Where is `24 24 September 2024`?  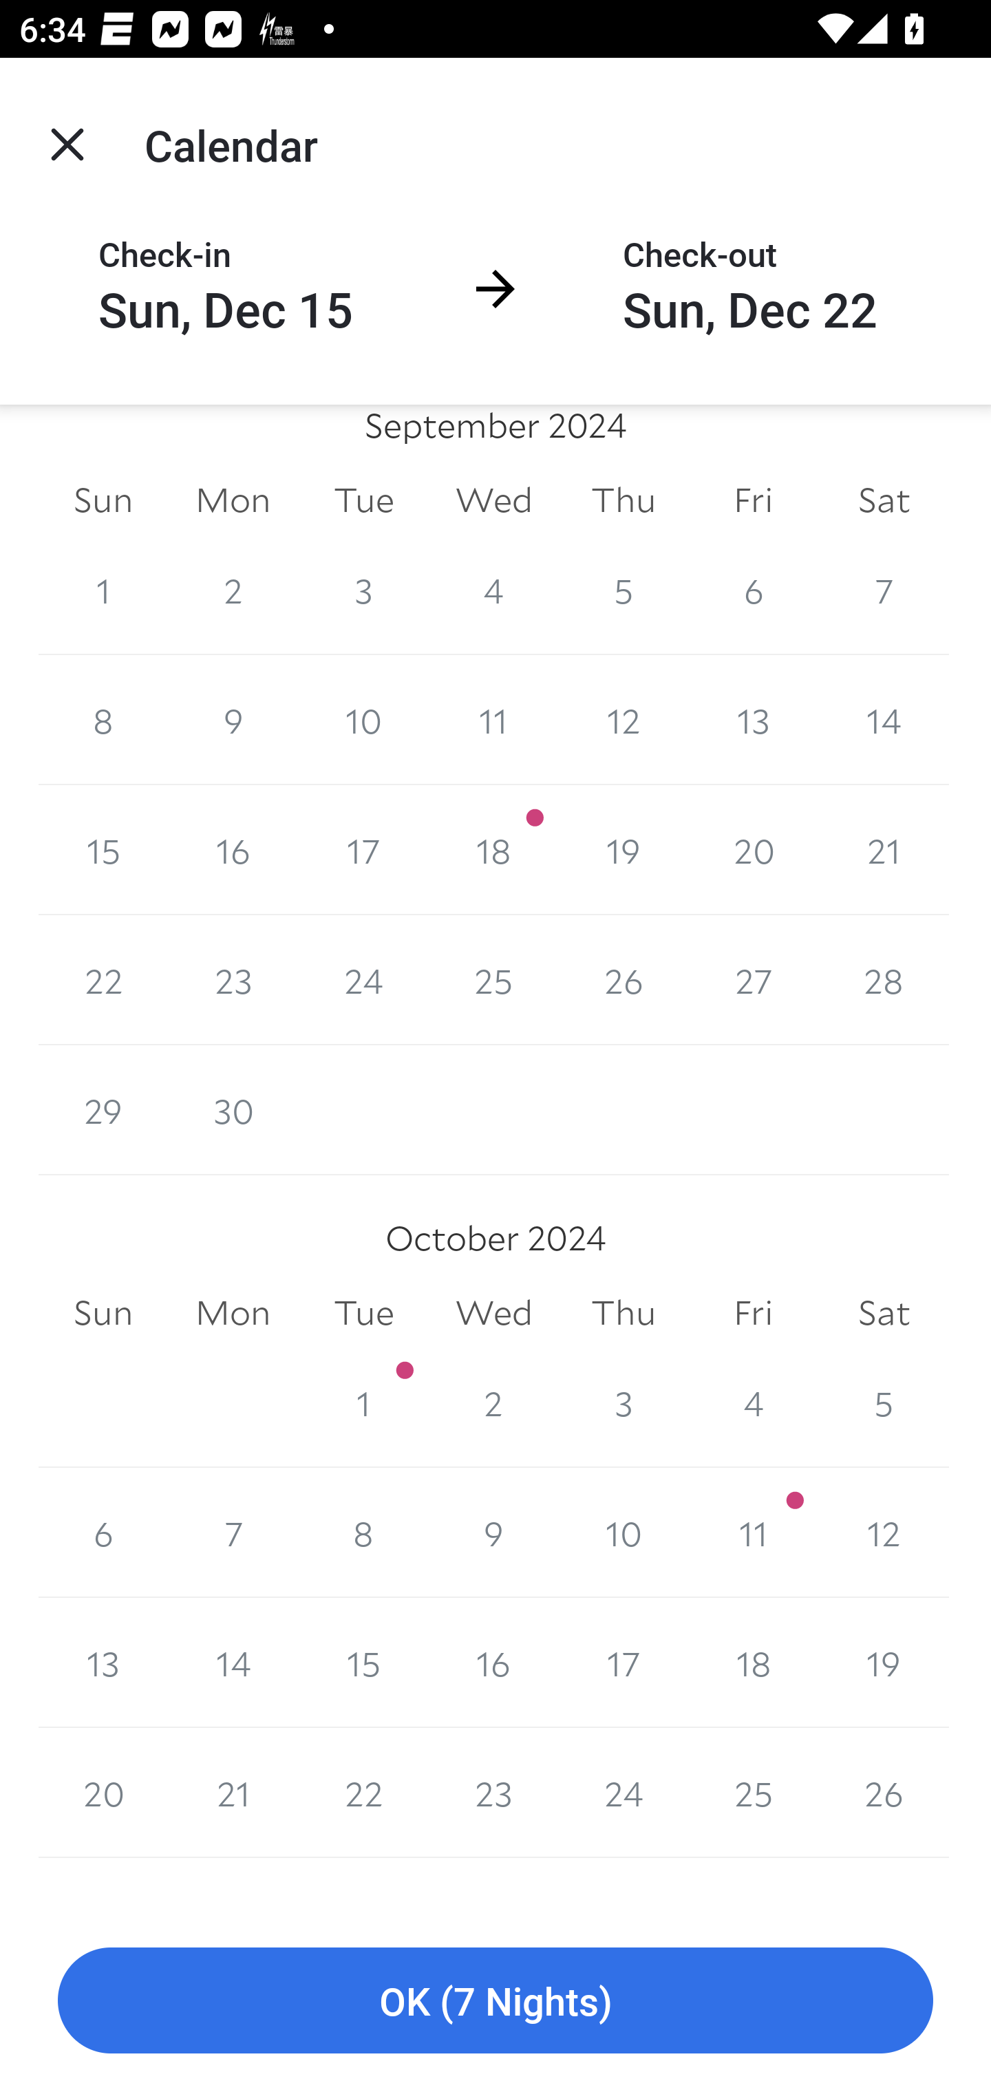 24 24 September 2024 is located at coordinates (363, 981).